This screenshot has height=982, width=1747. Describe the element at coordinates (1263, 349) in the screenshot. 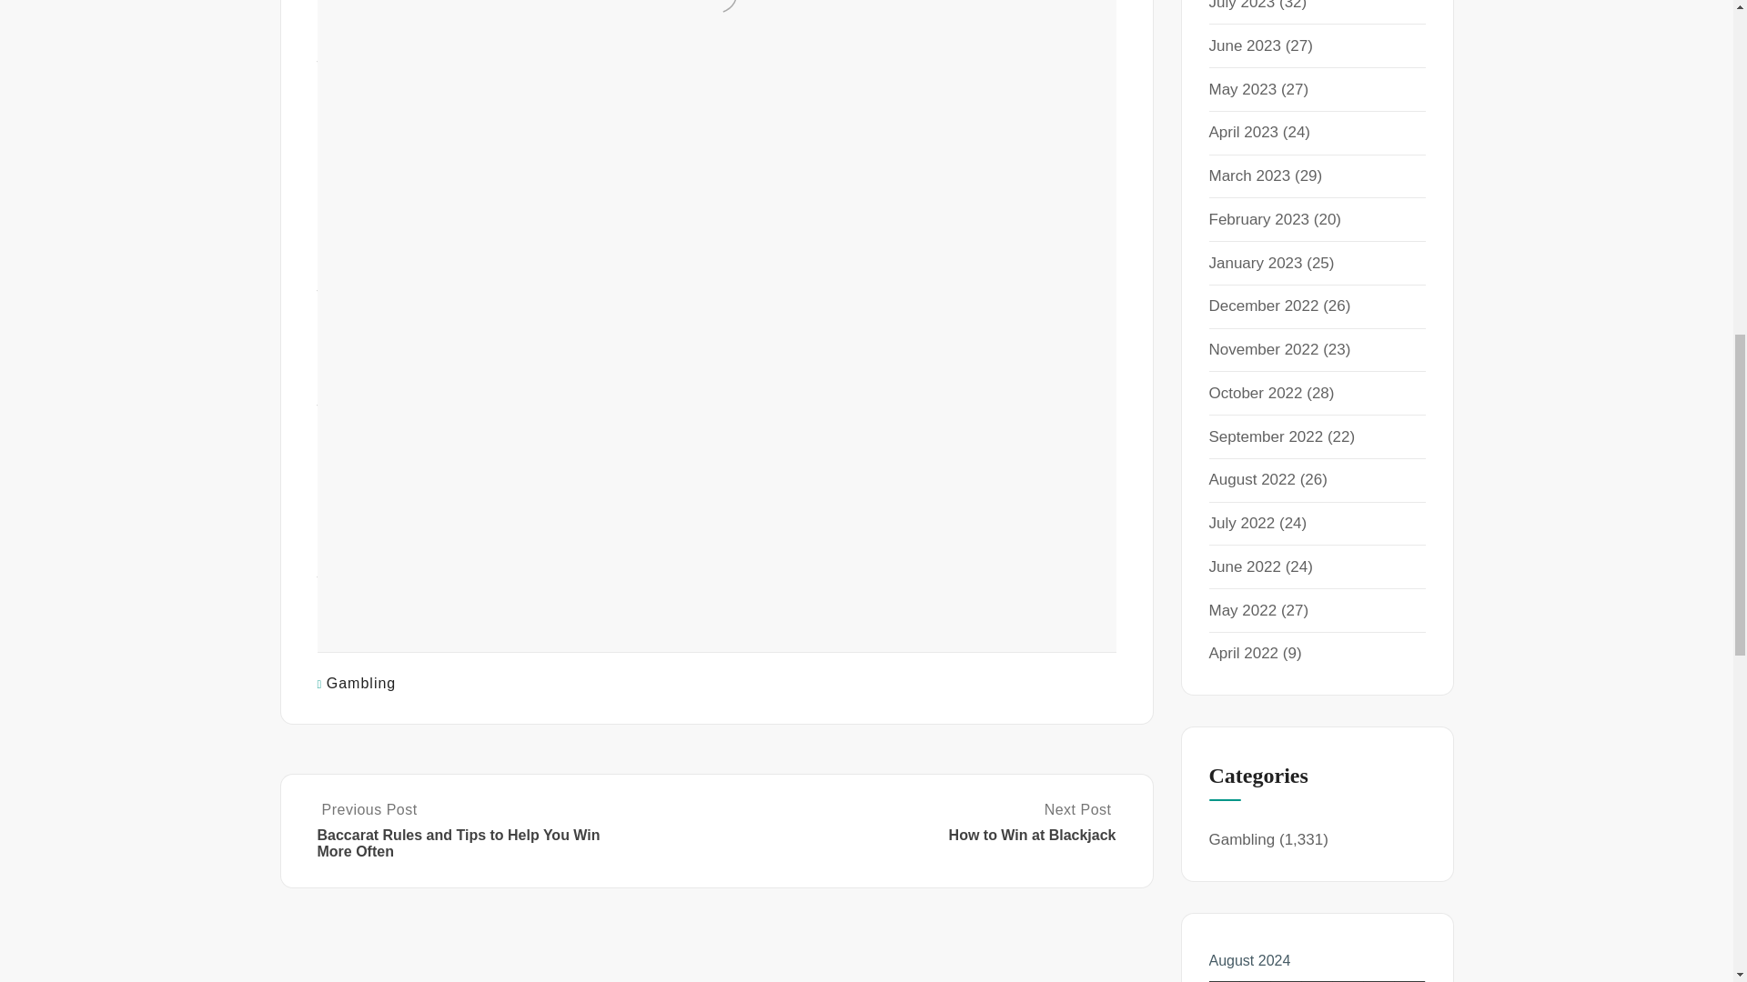

I see `November 2022` at that location.